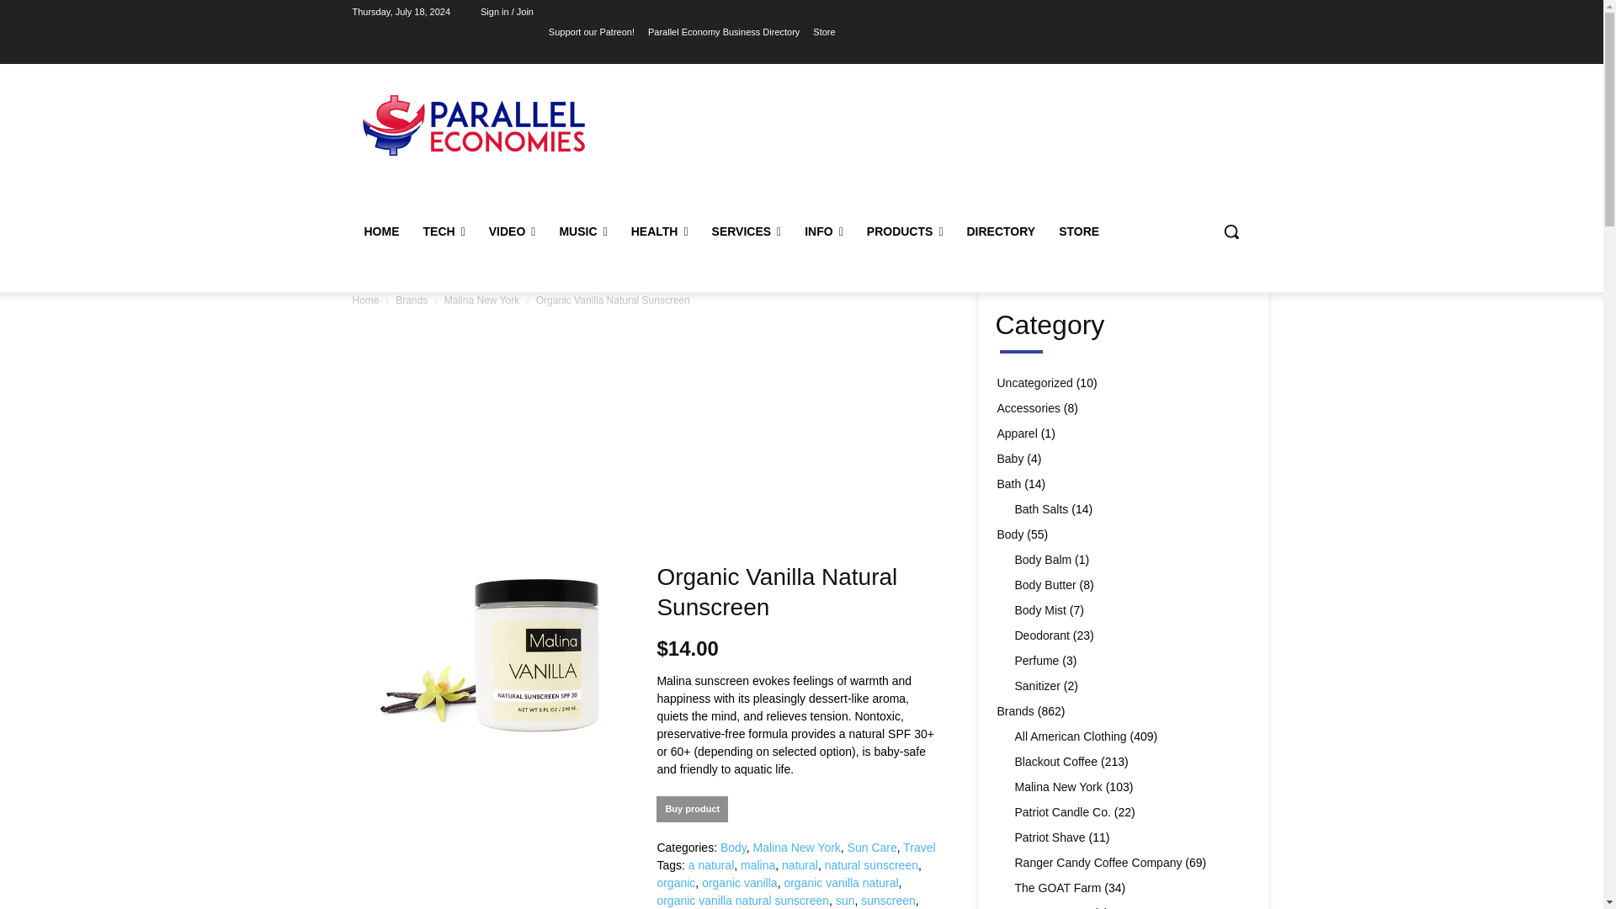  Describe the element at coordinates (823, 31) in the screenshot. I see `Store` at that location.